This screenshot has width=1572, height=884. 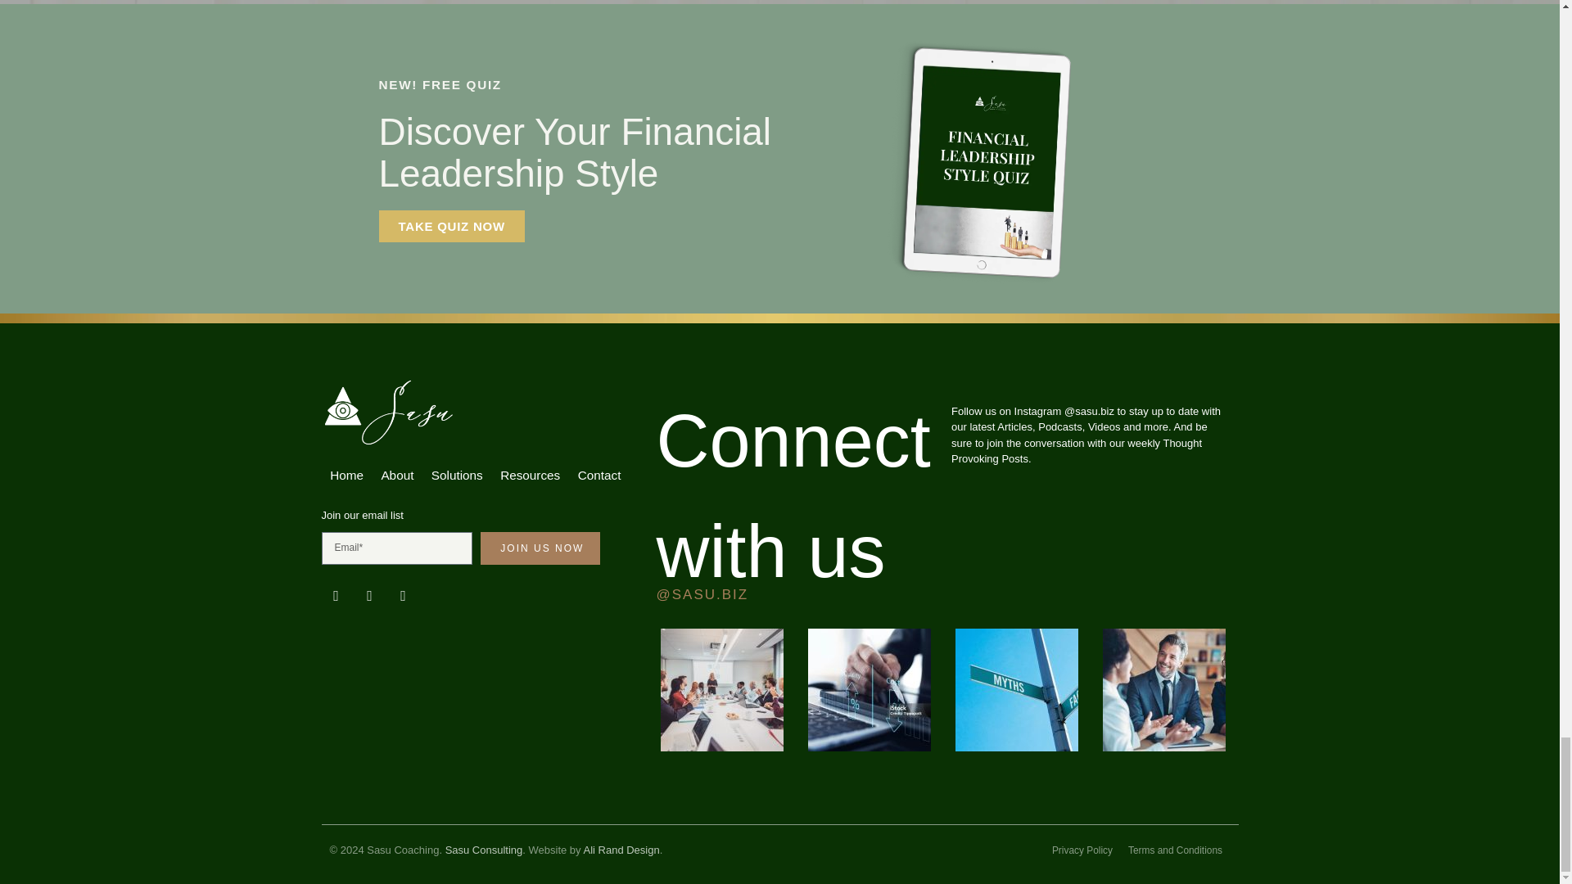 I want to click on facebook, so click(x=370, y=596).